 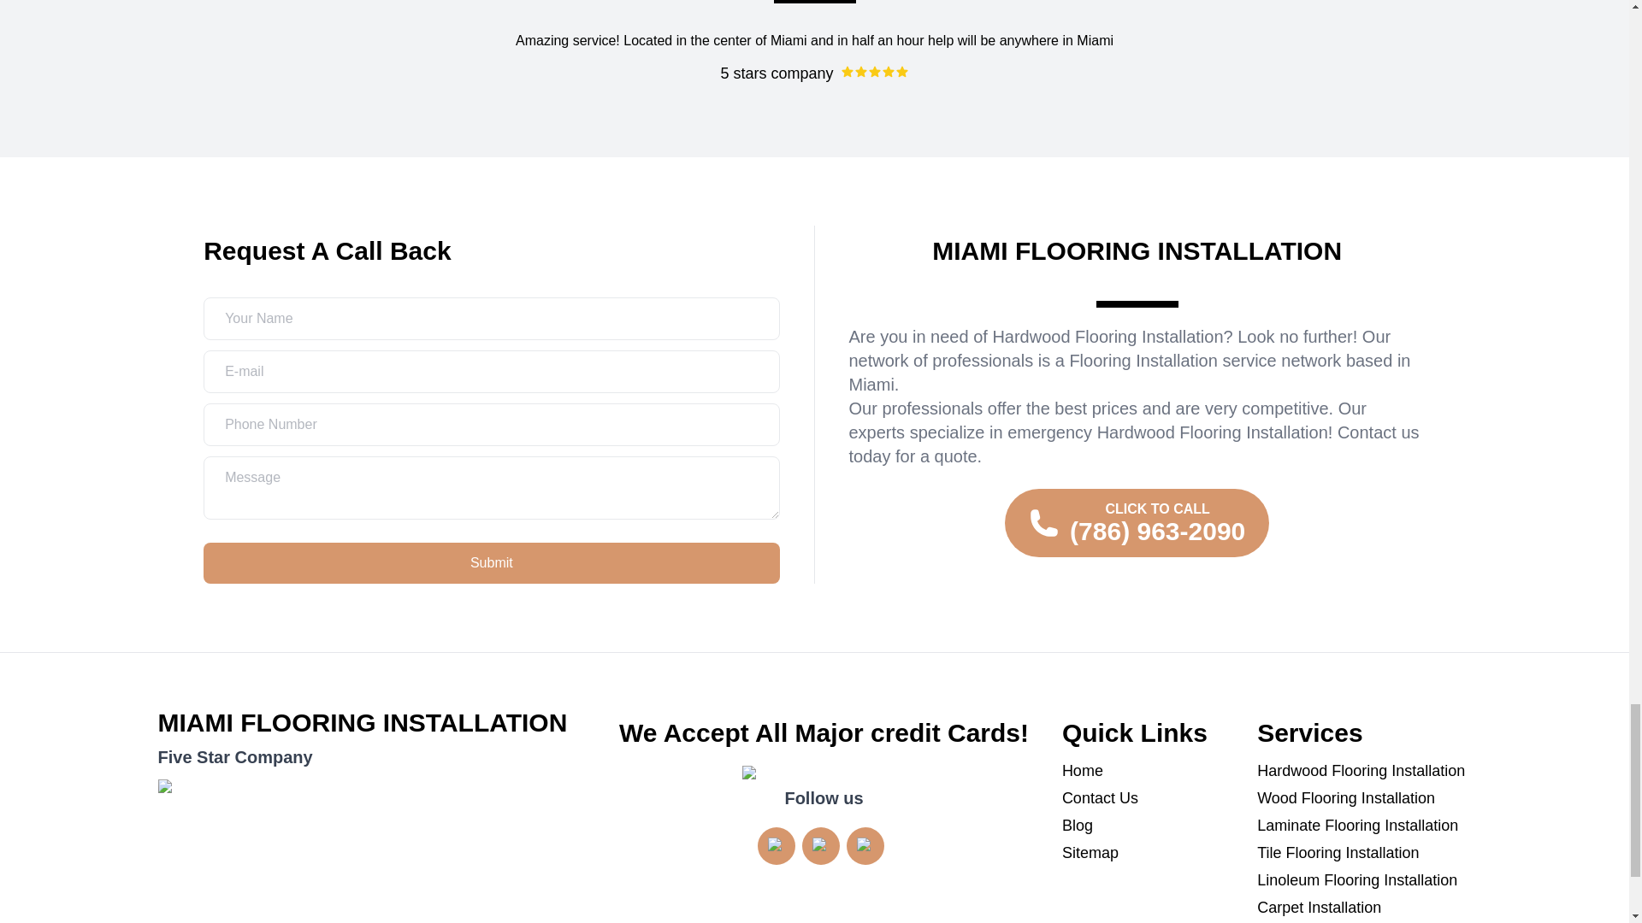 What do you see at coordinates (865, 846) in the screenshot?
I see `Facebook logo` at bounding box center [865, 846].